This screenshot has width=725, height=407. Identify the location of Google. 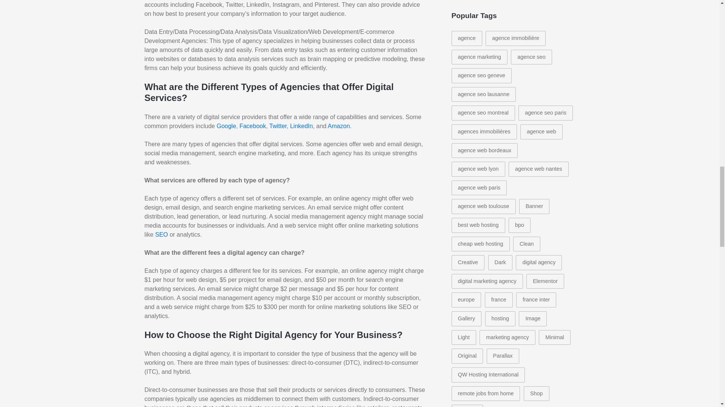
(227, 126).